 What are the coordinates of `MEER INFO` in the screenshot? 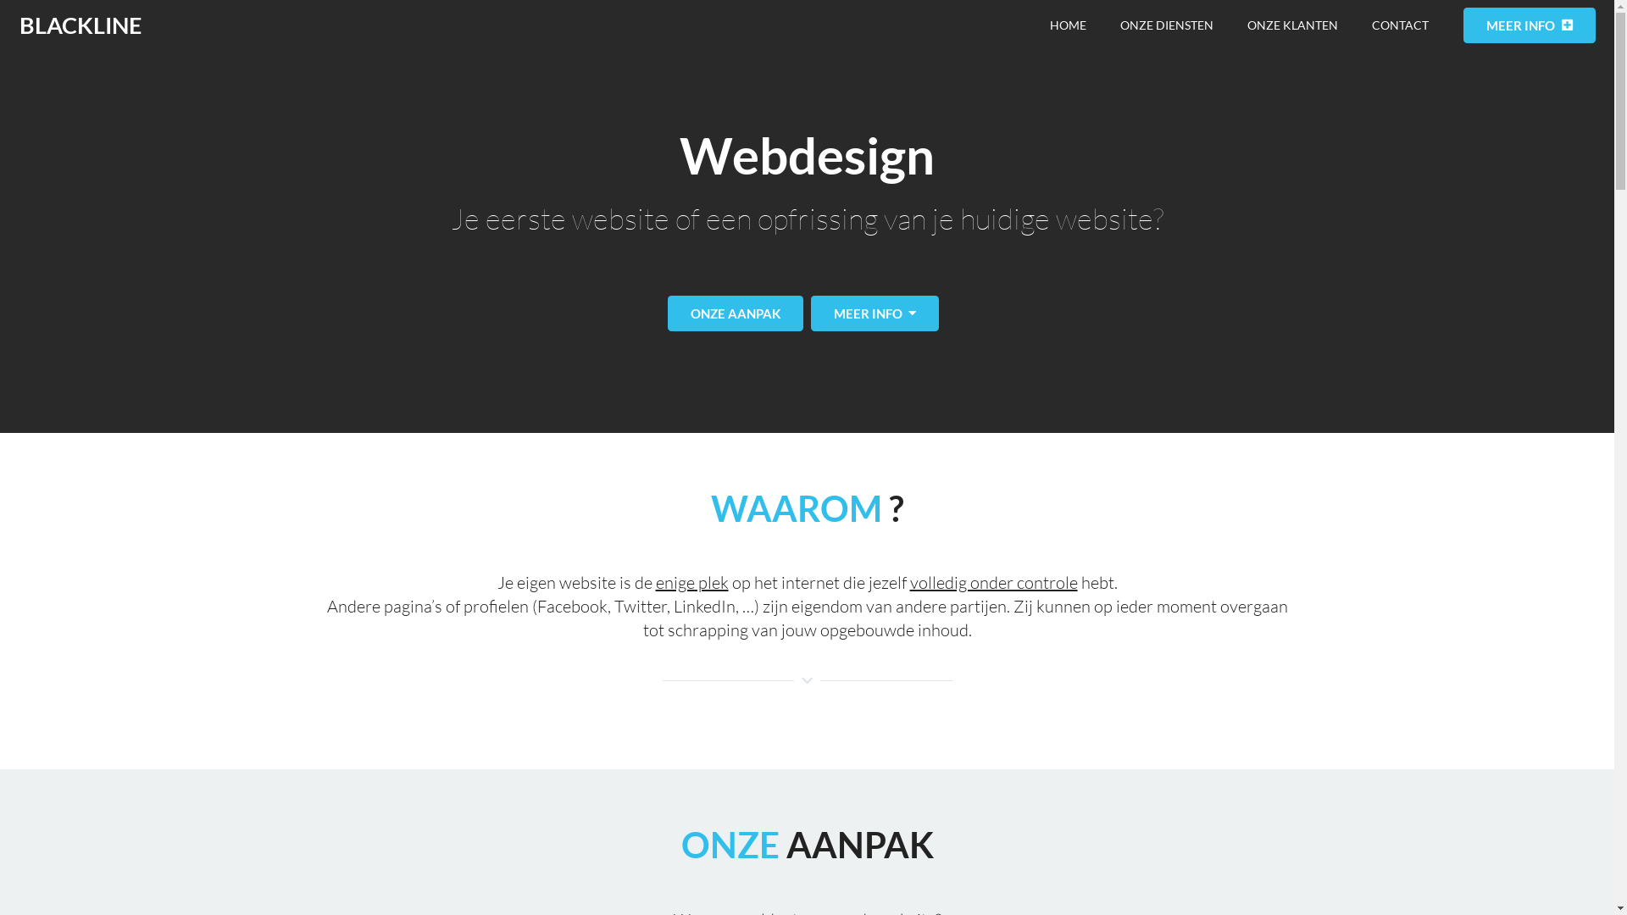 It's located at (1530, 25).